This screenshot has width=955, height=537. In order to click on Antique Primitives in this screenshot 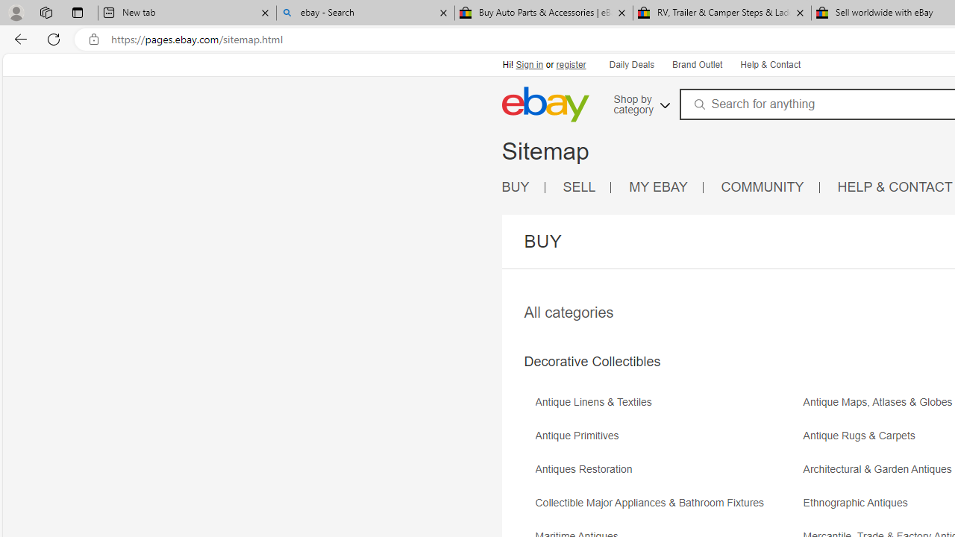, I will do `click(667, 441)`.